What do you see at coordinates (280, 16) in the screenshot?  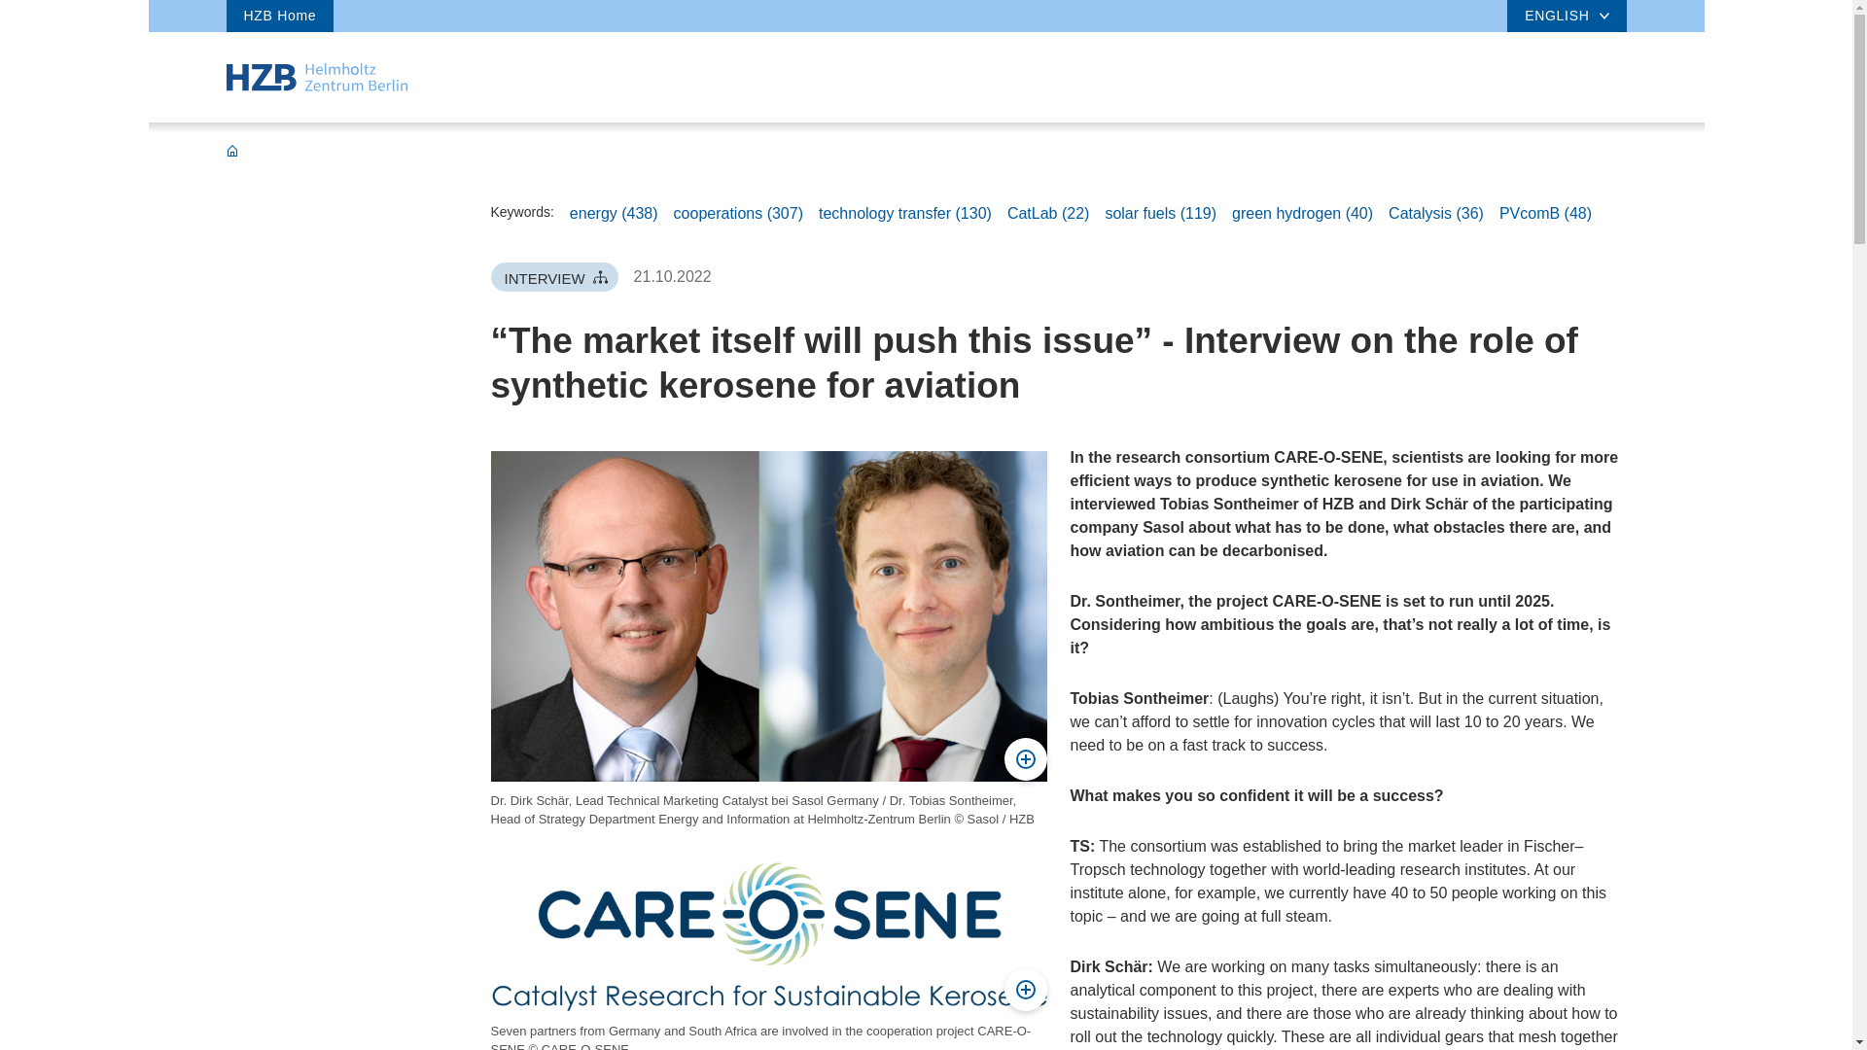 I see `HZB Home` at bounding box center [280, 16].